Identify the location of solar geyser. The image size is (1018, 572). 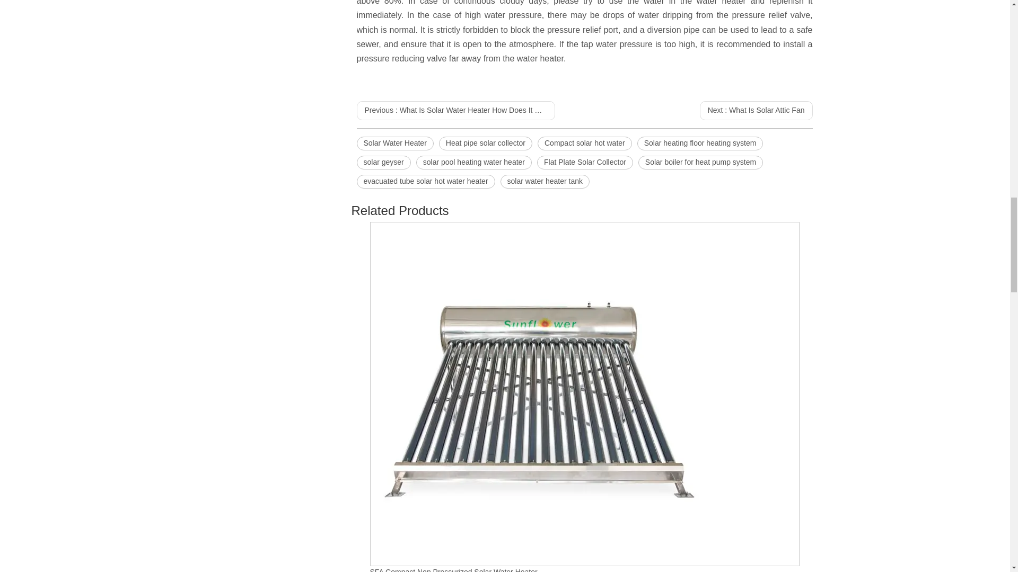
(383, 162).